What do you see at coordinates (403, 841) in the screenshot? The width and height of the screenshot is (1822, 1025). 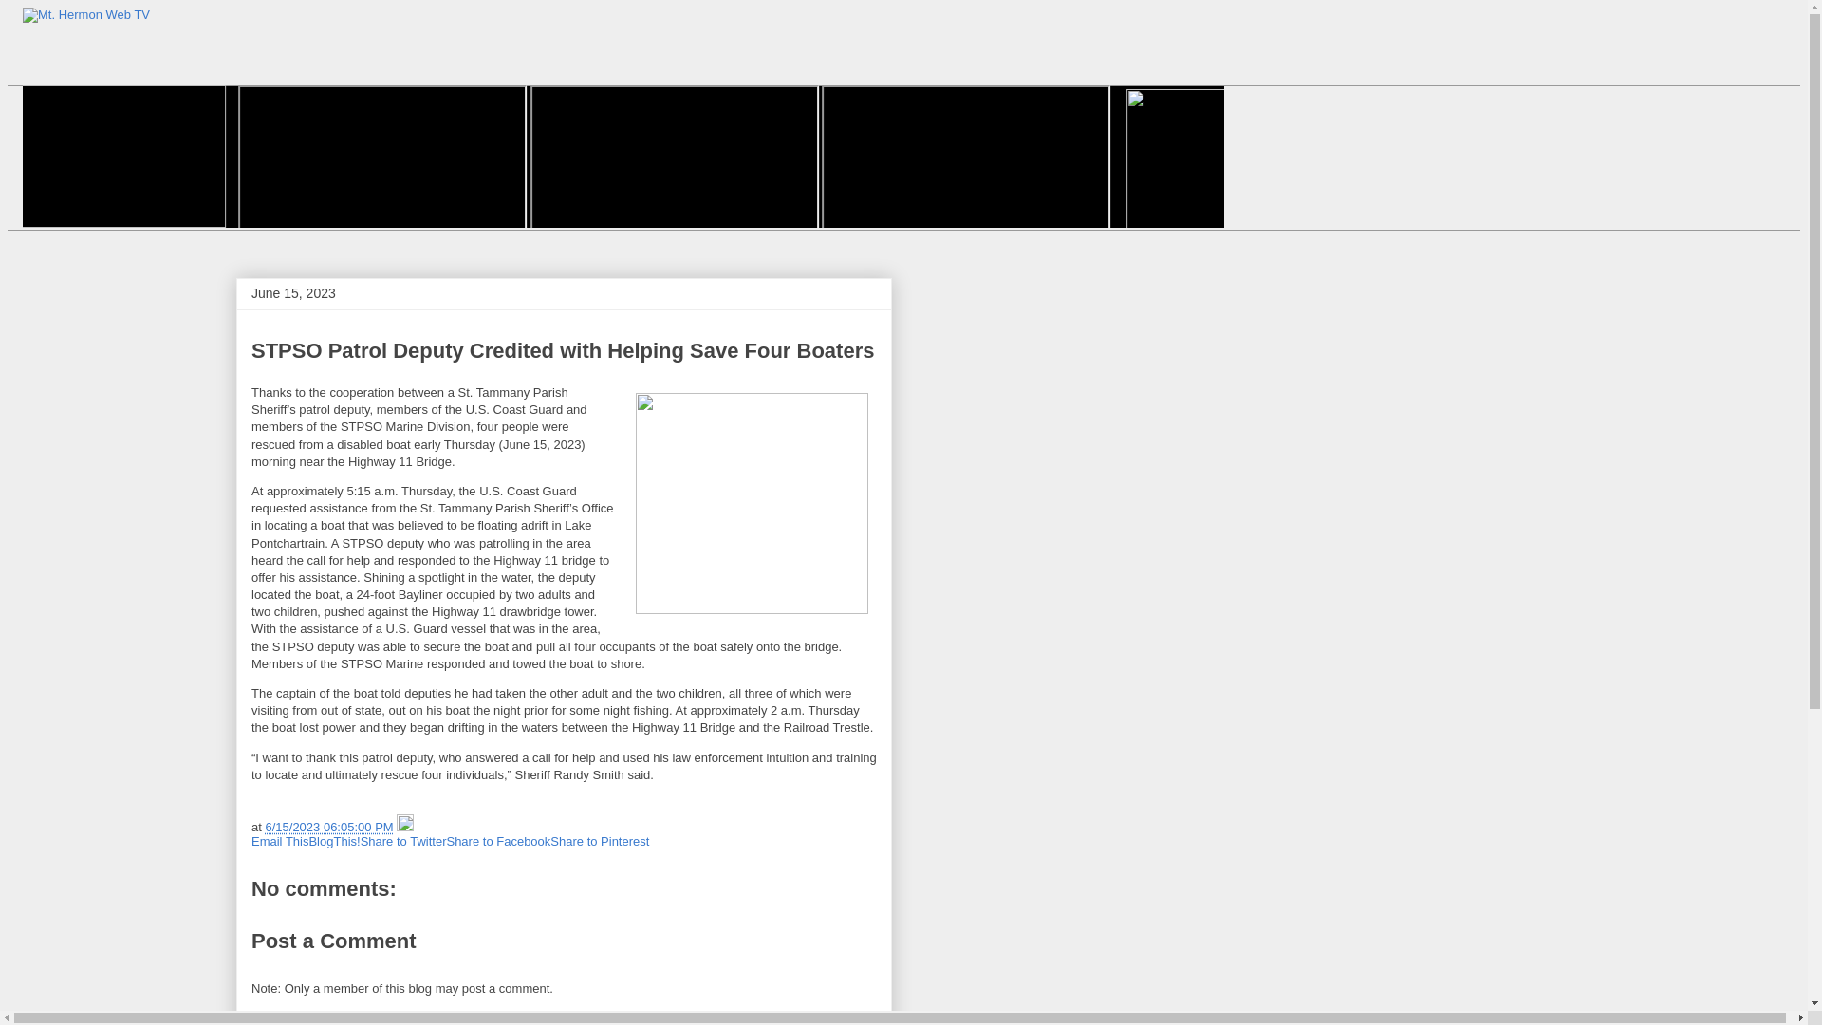 I see `Share to Twitter` at bounding box center [403, 841].